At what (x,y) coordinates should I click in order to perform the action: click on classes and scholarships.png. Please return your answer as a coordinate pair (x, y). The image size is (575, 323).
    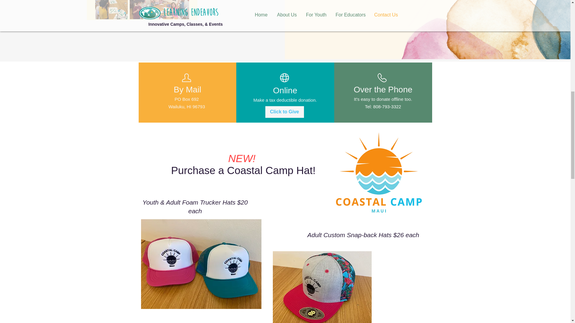
    Looking at the image, I should click on (142, 10).